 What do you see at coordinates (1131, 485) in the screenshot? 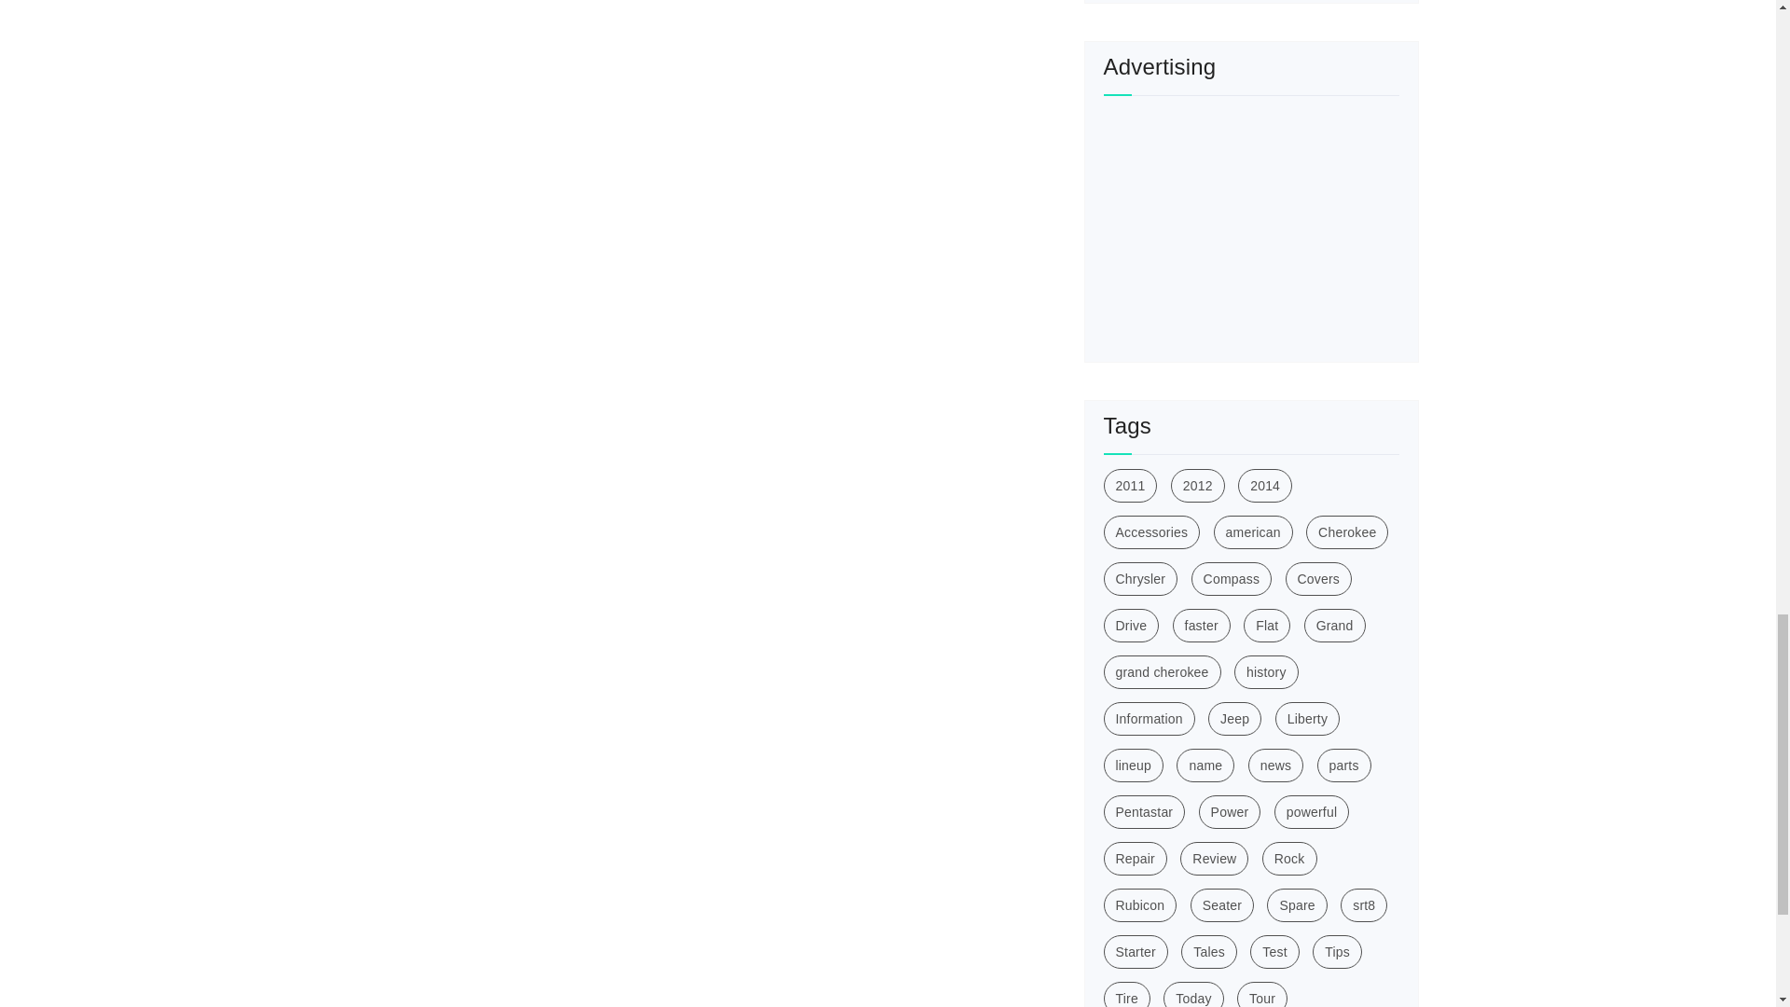
I see `2011` at bounding box center [1131, 485].